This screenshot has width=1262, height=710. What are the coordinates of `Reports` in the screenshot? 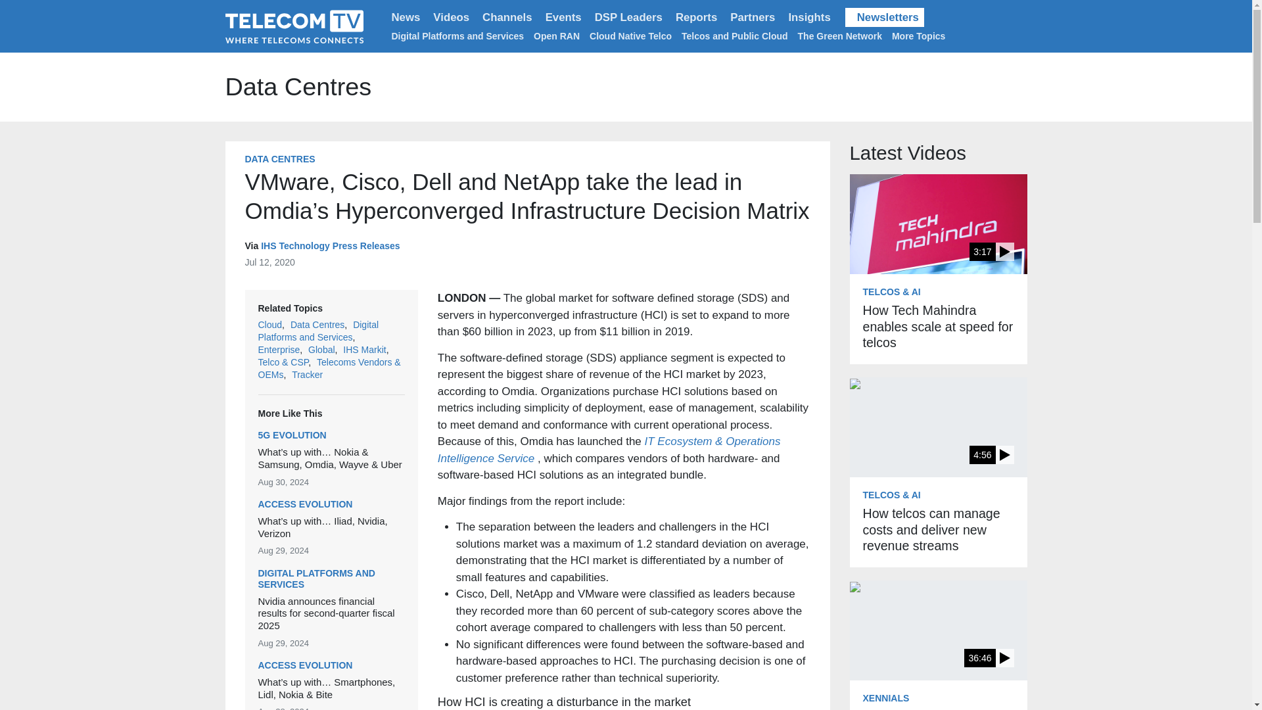 It's located at (695, 17).